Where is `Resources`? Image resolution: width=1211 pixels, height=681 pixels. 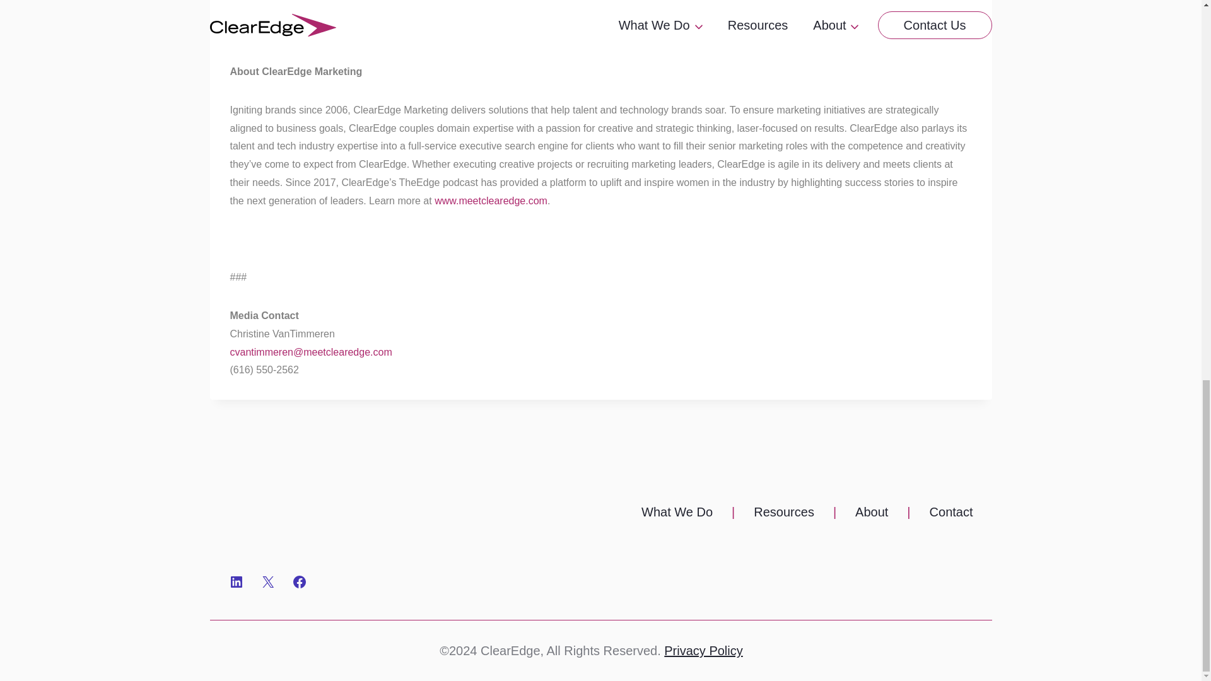 Resources is located at coordinates (783, 512).